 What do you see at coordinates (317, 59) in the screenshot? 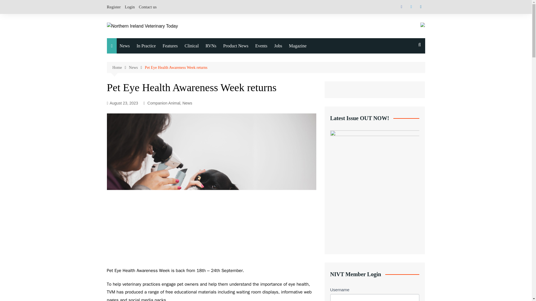
I see `About us` at bounding box center [317, 59].